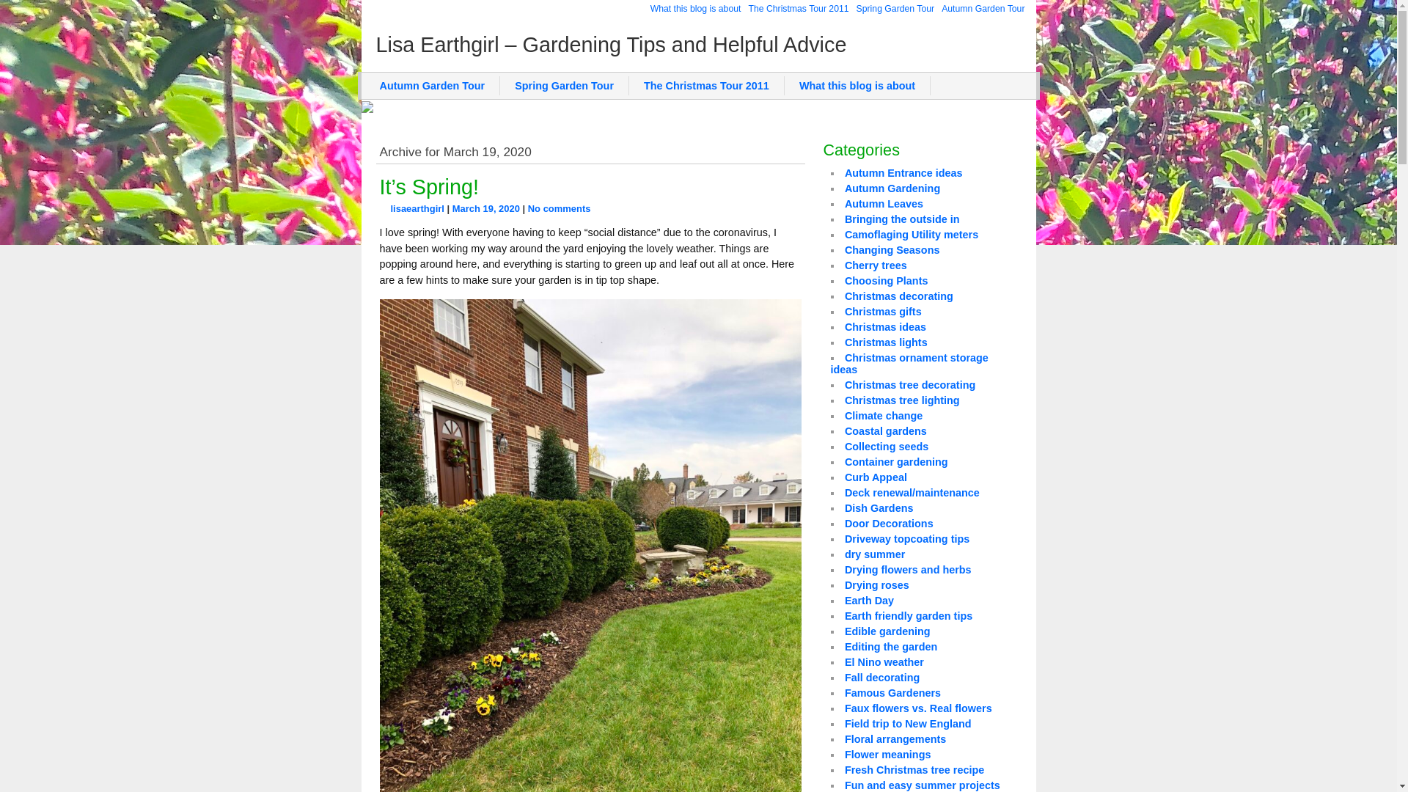  What do you see at coordinates (417, 208) in the screenshot?
I see `lisaearthgirl` at bounding box center [417, 208].